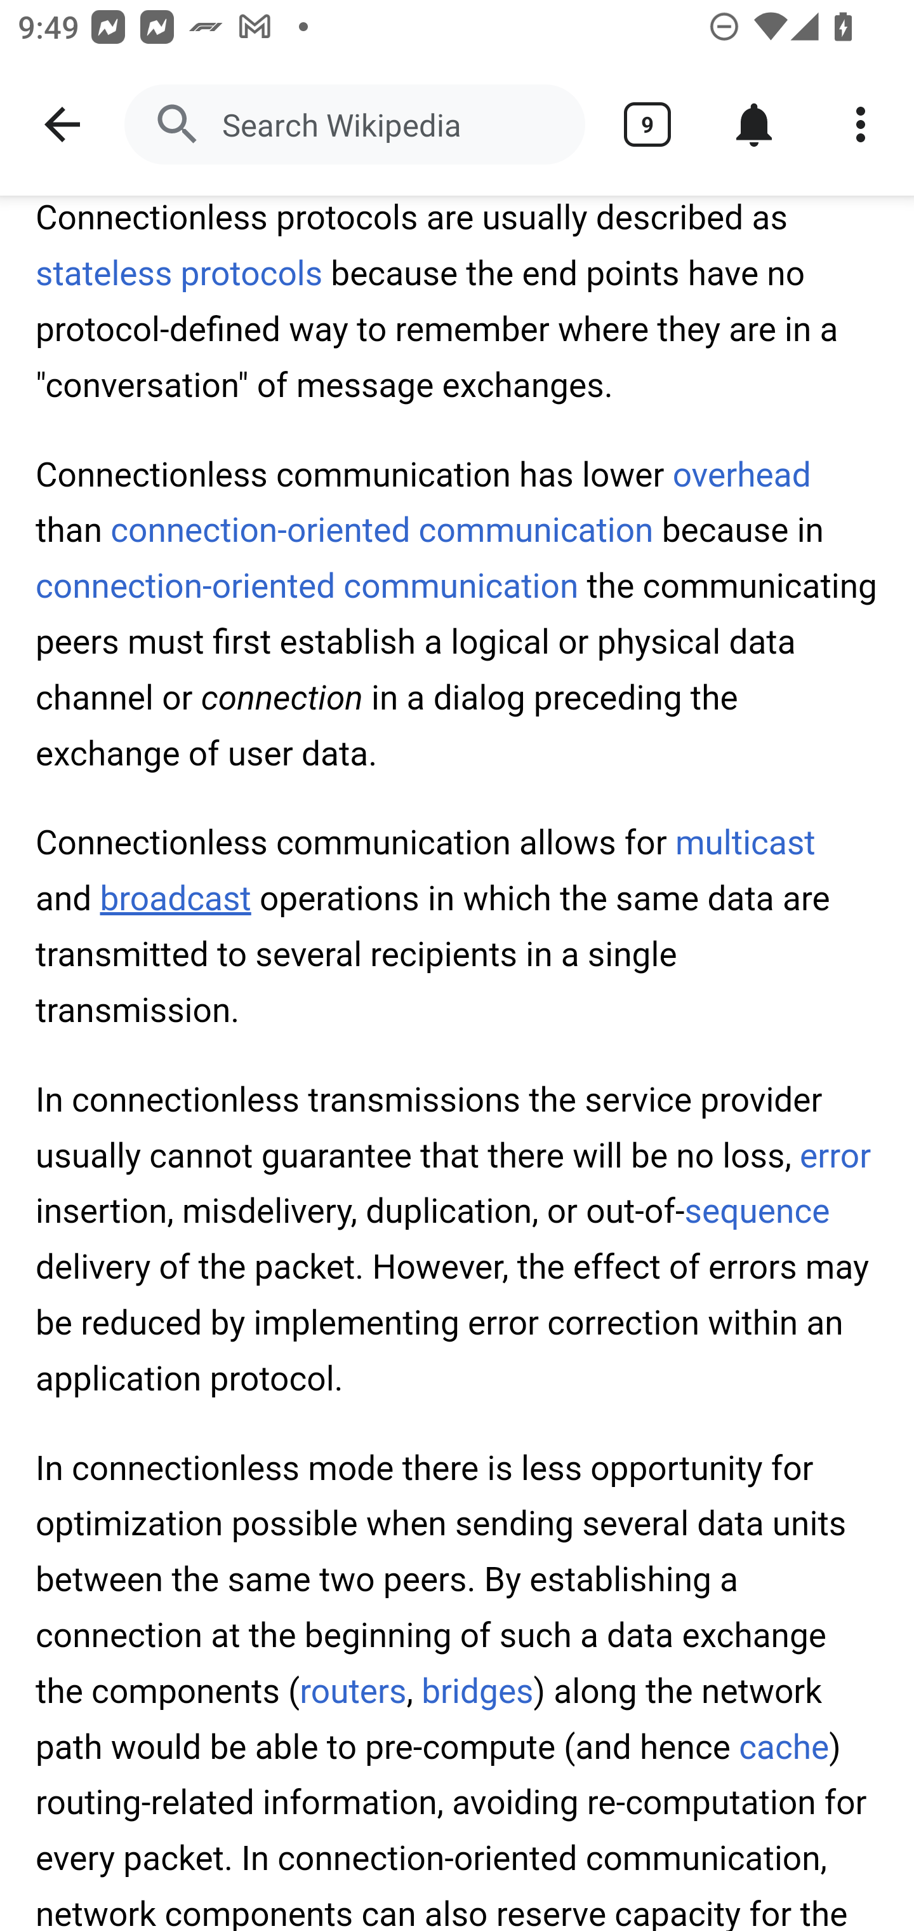 This screenshot has height=1931, width=914. I want to click on error, so click(837, 1155).